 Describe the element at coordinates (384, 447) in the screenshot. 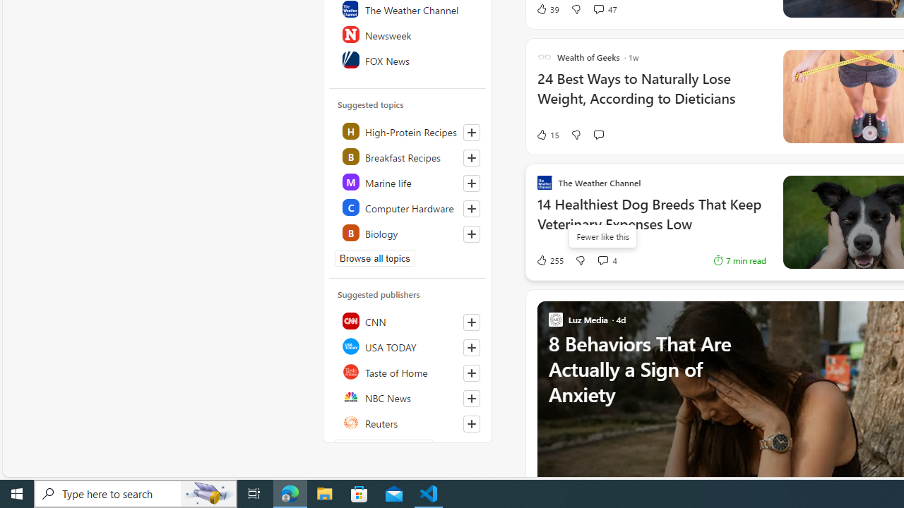

I see `Browse all publishers` at that location.